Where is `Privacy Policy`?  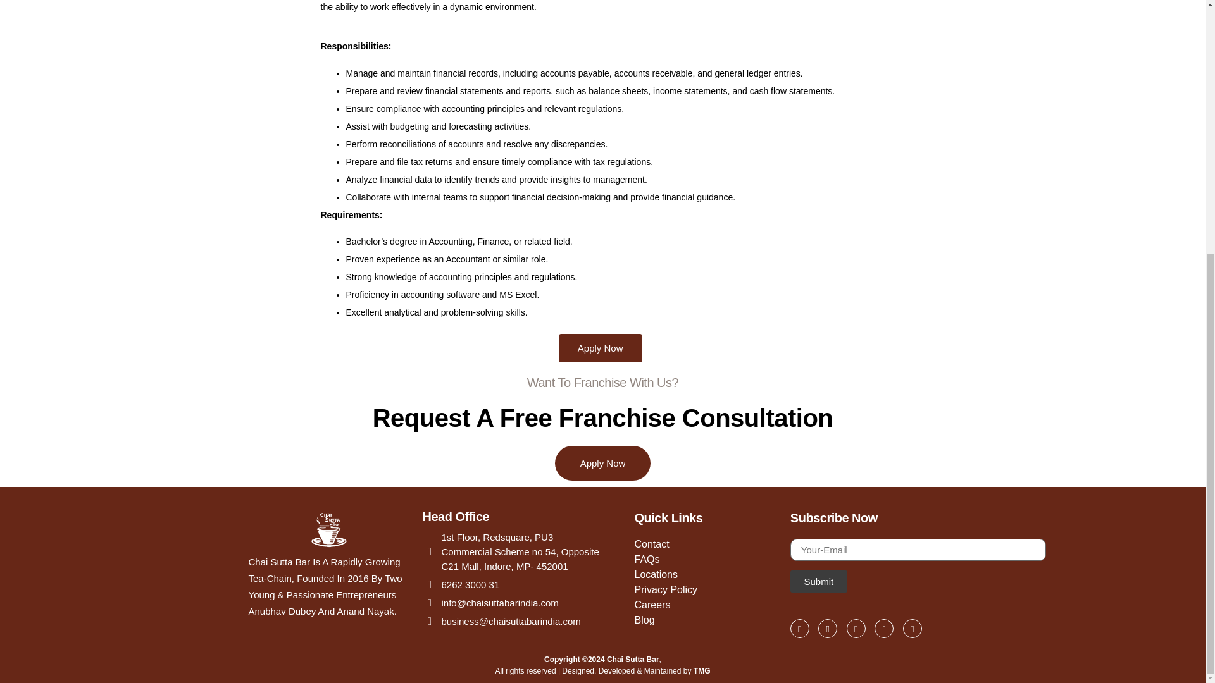
Privacy Policy is located at coordinates (702, 590).